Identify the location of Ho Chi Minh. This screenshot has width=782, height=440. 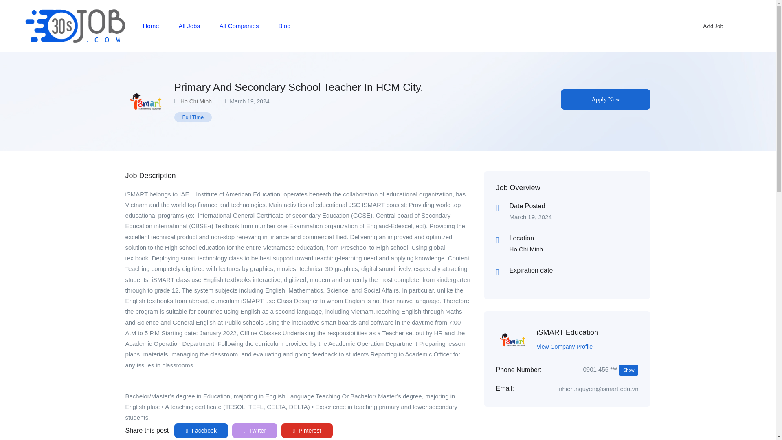
(196, 101).